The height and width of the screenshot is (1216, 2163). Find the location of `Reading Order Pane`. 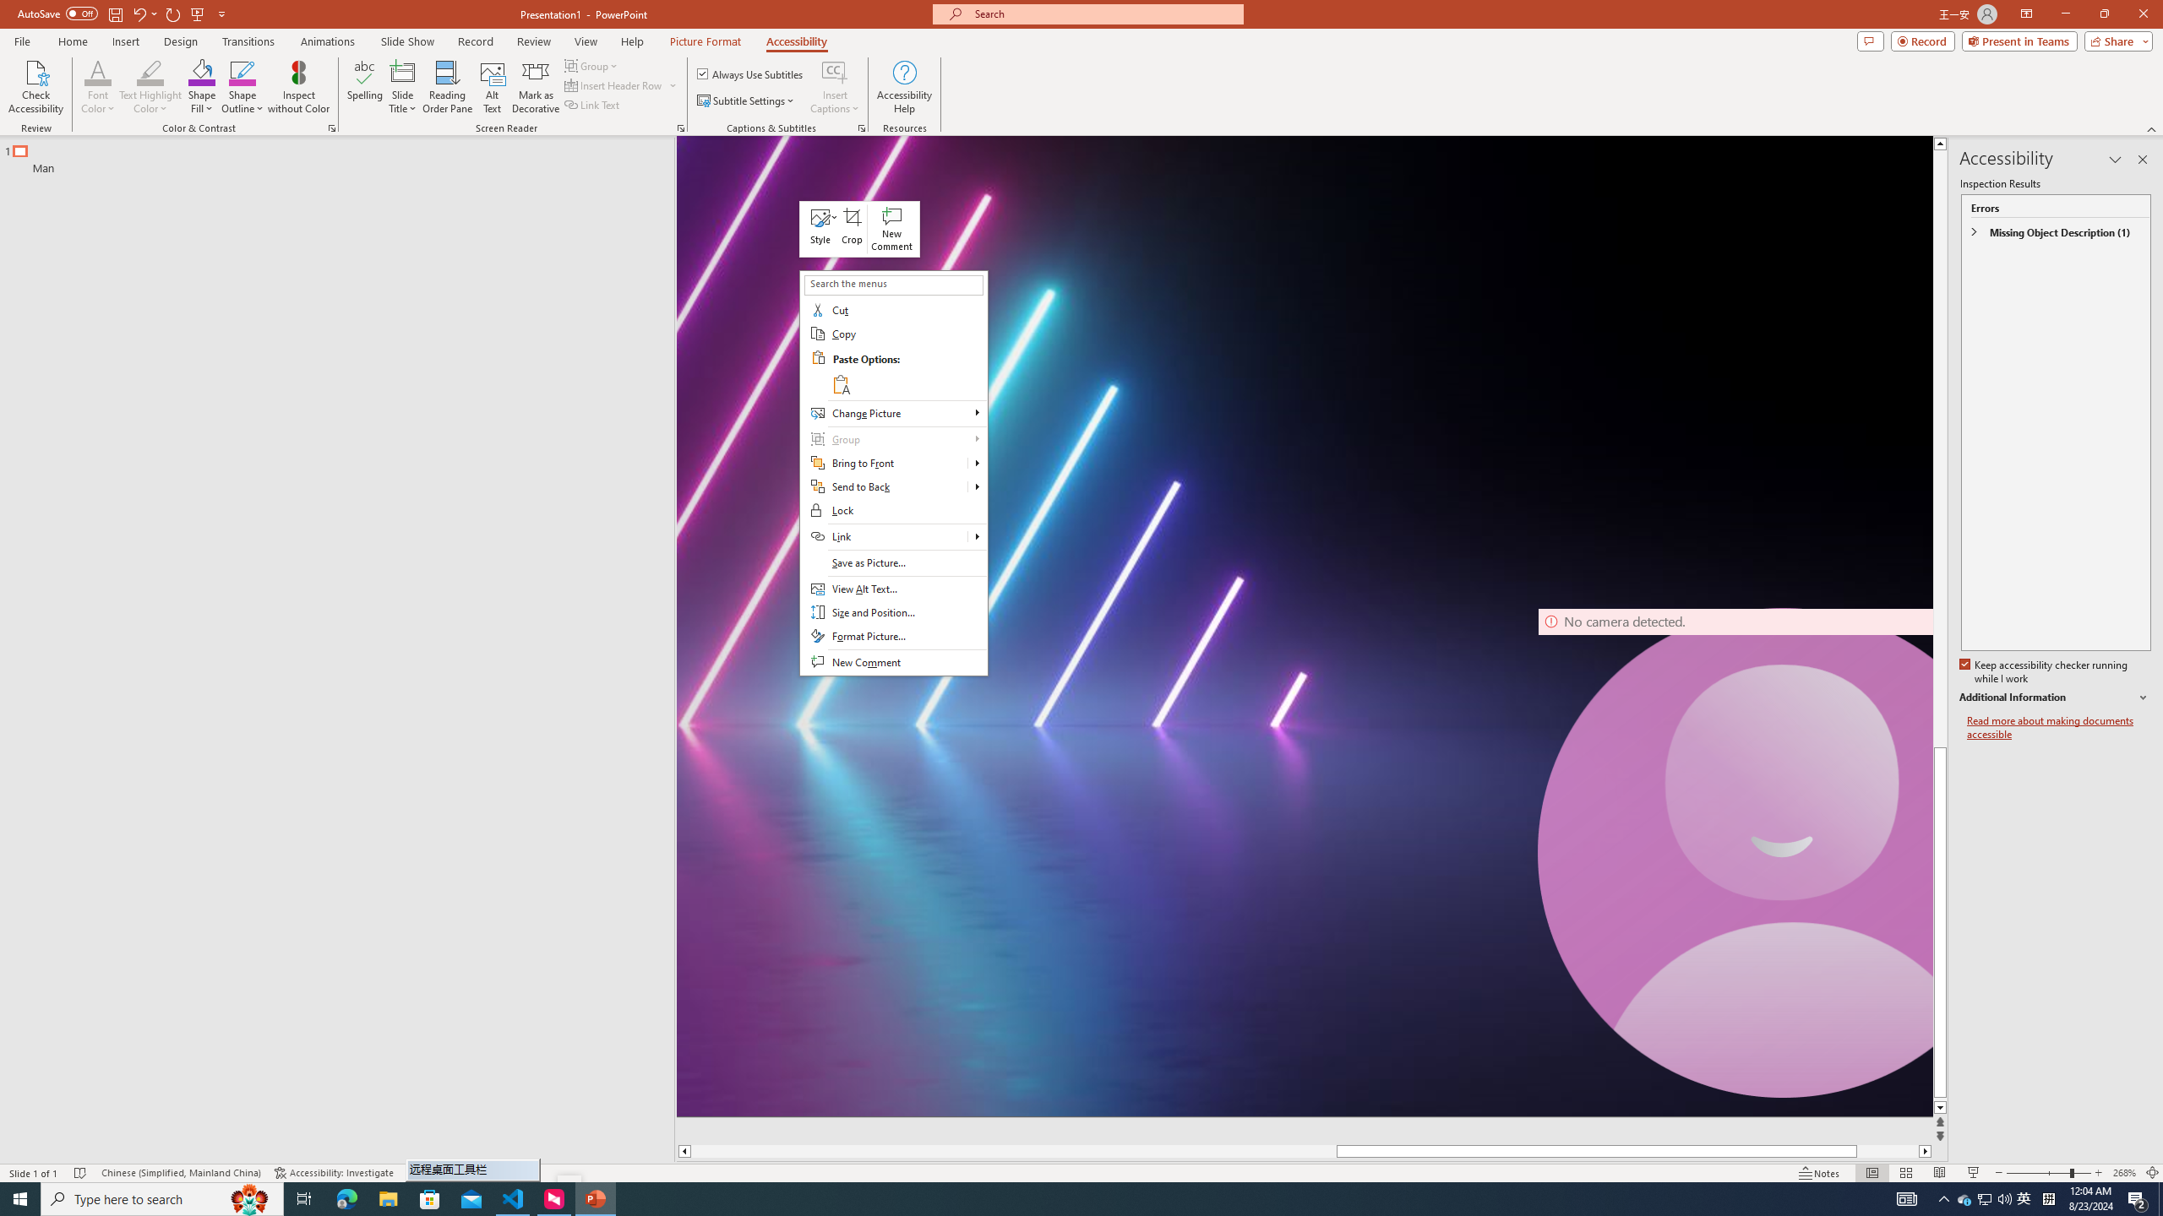

Reading Order Pane is located at coordinates (449, 87).